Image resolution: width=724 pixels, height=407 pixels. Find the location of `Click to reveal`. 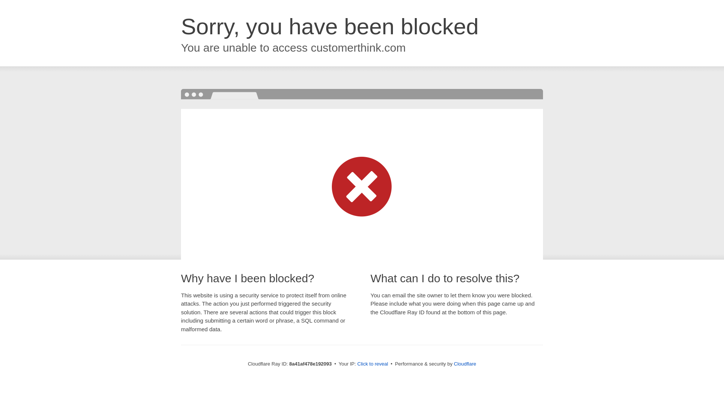

Click to reveal is located at coordinates (373, 364).